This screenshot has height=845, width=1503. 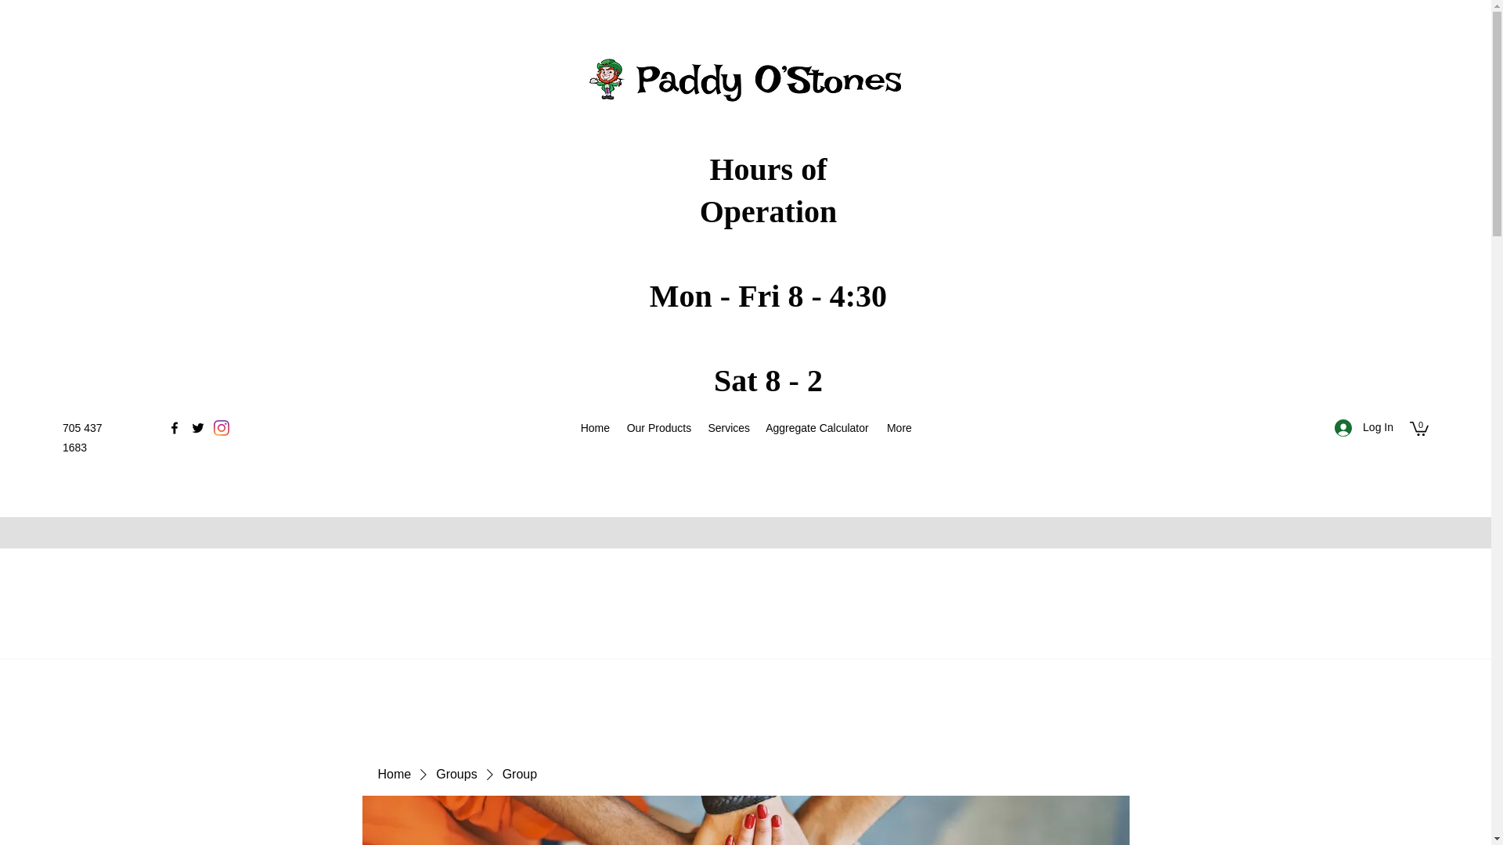 What do you see at coordinates (1364, 427) in the screenshot?
I see `Log In` at bounding box center [1364, 427].